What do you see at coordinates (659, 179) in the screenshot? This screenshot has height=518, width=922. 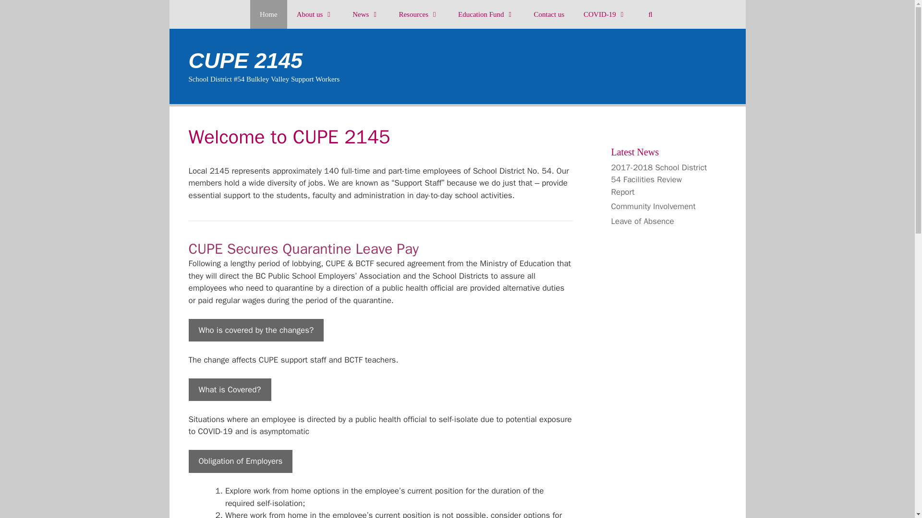 I see `2017-2018 School District 54 Facilities Review Report` at bounding box center [659, 179].